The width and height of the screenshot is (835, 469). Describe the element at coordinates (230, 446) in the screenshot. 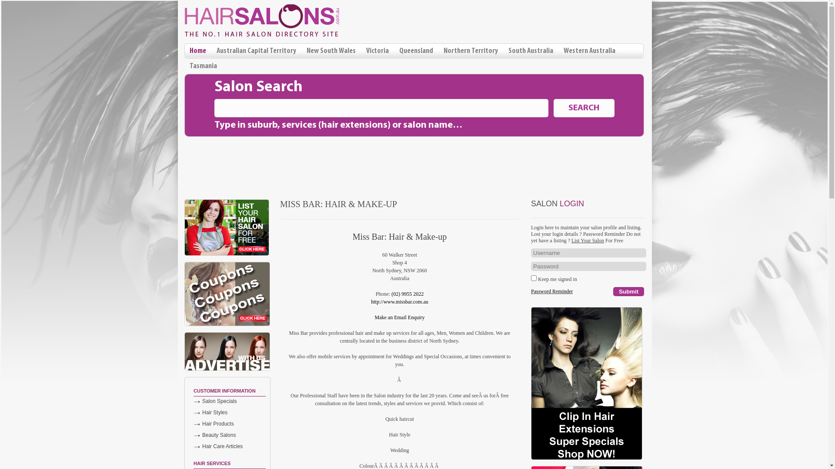

I see `Hair Care Articles` at that location.